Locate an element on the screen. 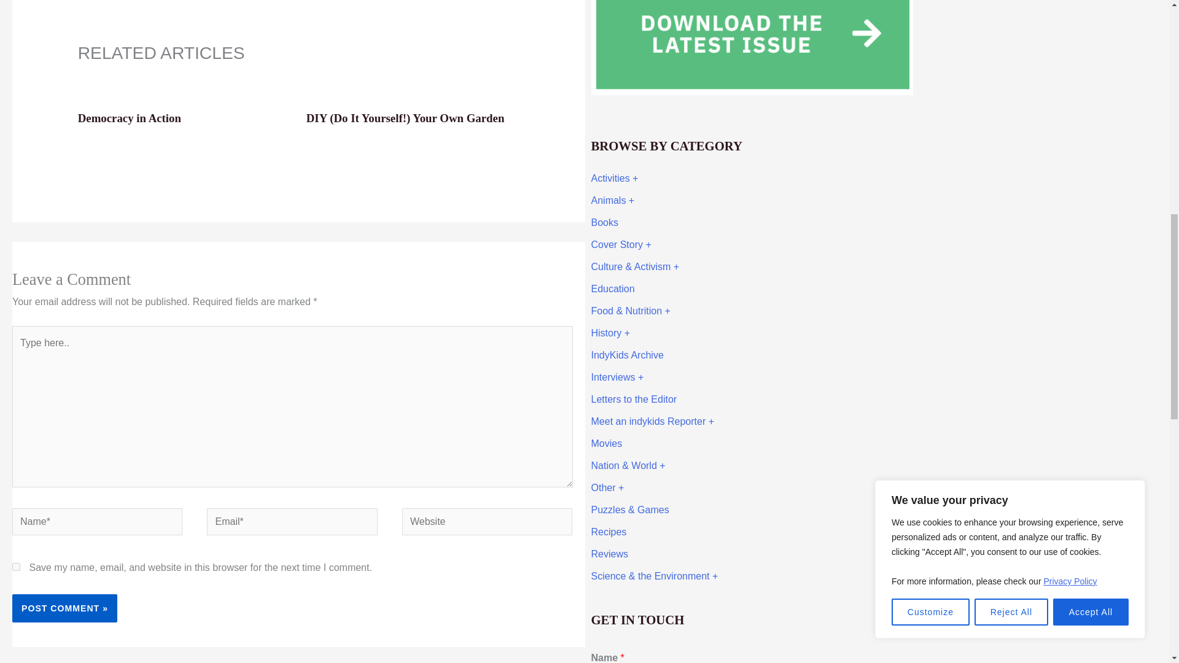 The height and width of the screenshot is (663, 1179). yes is located at coordinates (16, 566).